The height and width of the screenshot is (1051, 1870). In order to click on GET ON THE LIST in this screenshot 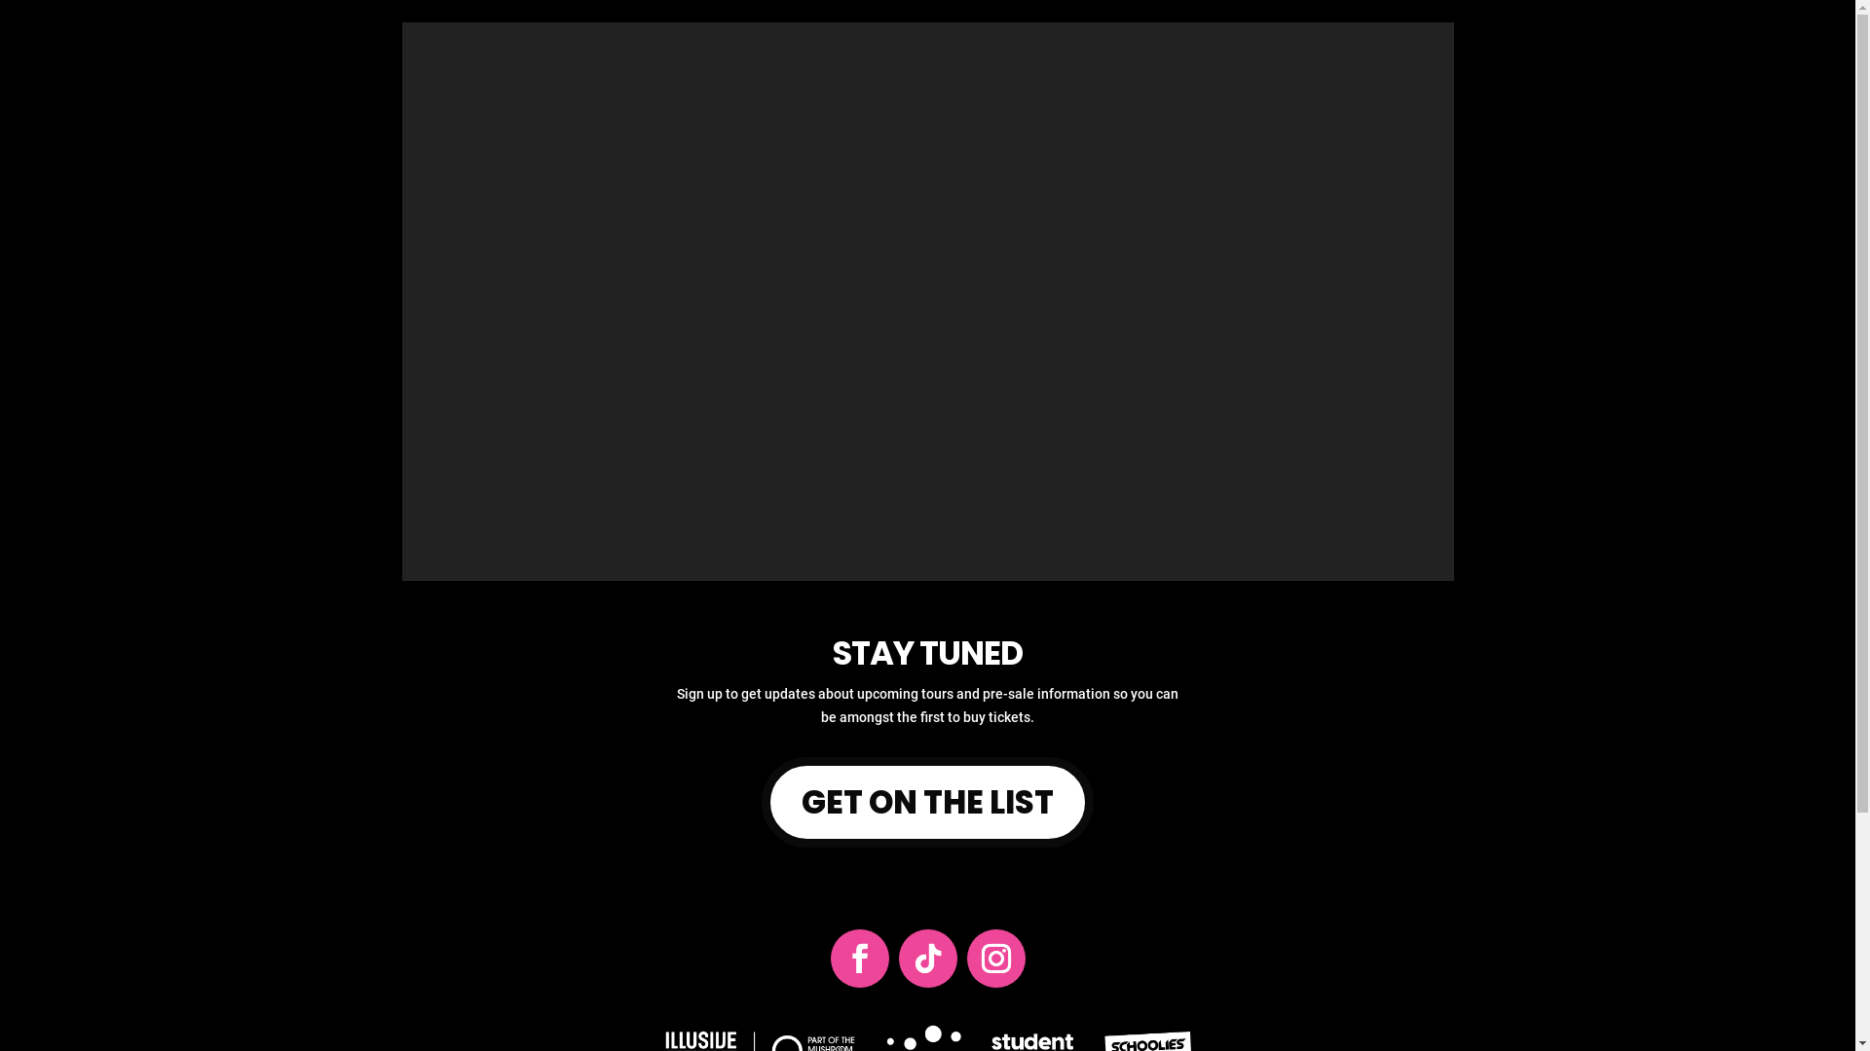, I will do `click(928, 802)`.